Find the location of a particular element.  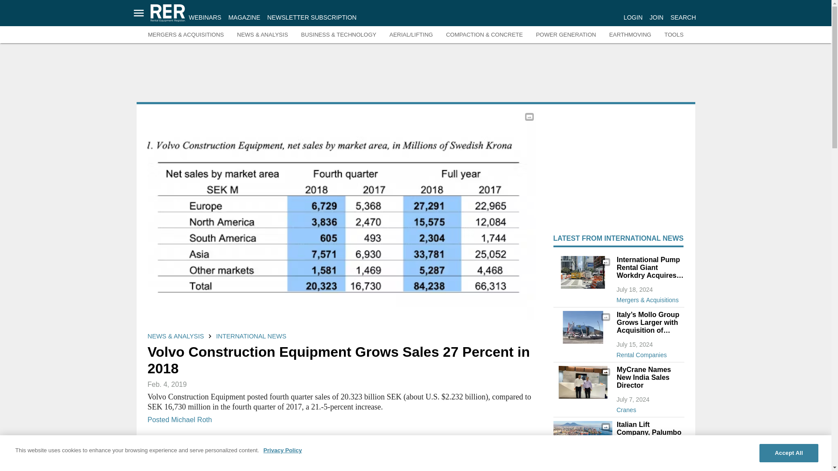

WEBINARS is located at coordinates (205, 17).